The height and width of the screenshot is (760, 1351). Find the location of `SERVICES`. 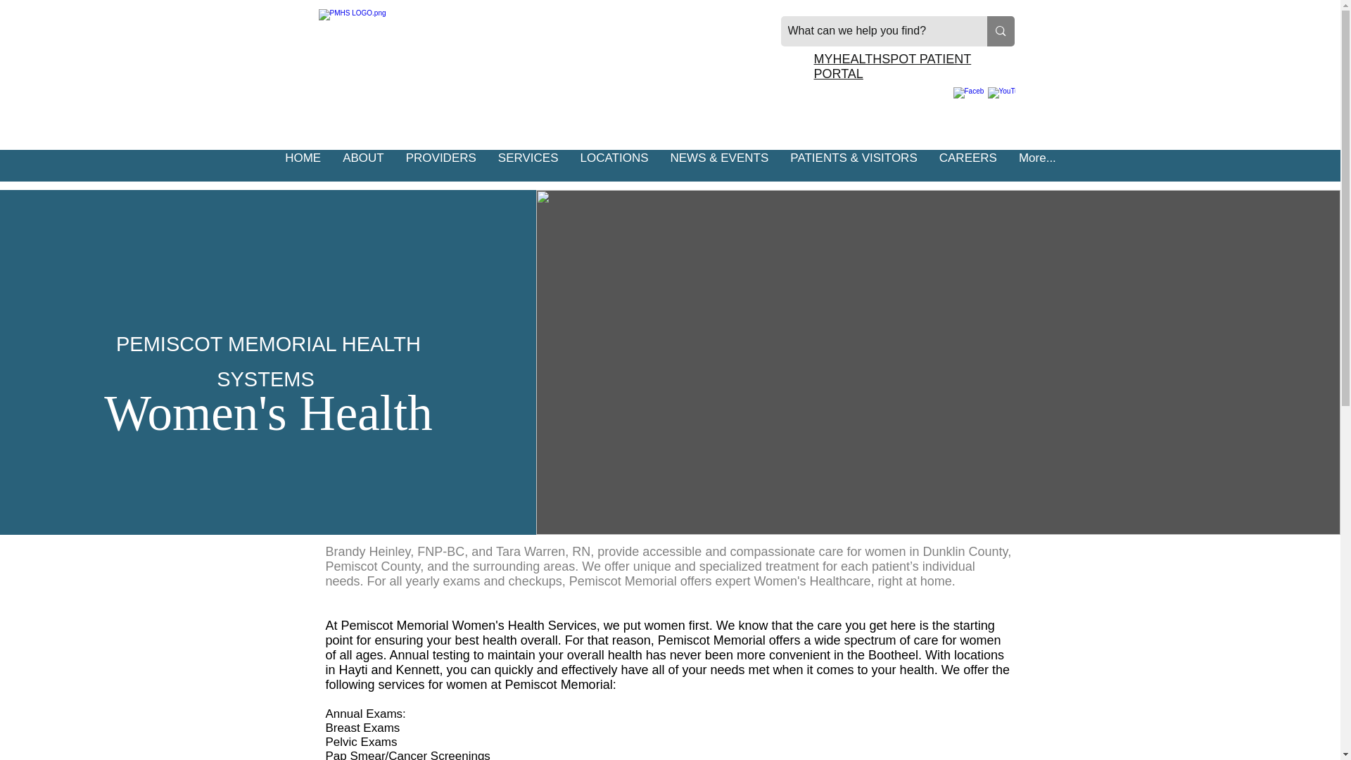

SERVICES is located at coordinates (528, 165).